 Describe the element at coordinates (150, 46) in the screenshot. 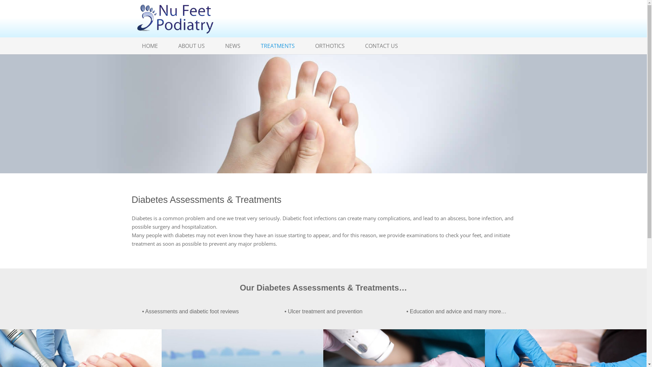

I see `HOME` at that location.